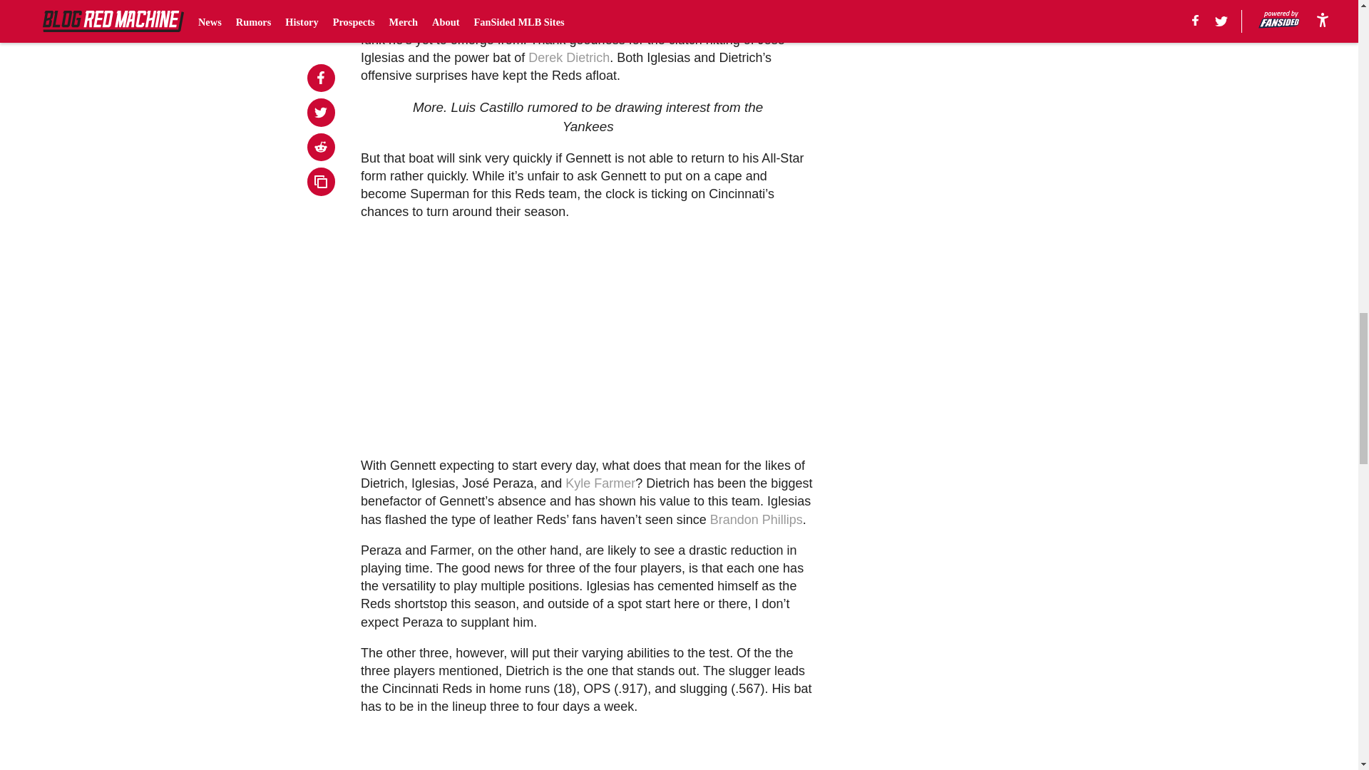 The width and height of the screenshot is (1369, 770). What do you see at coordinates (756, 519) in the screenshot?
I see `Brandon Phillips` at bounding box center [756, 519].